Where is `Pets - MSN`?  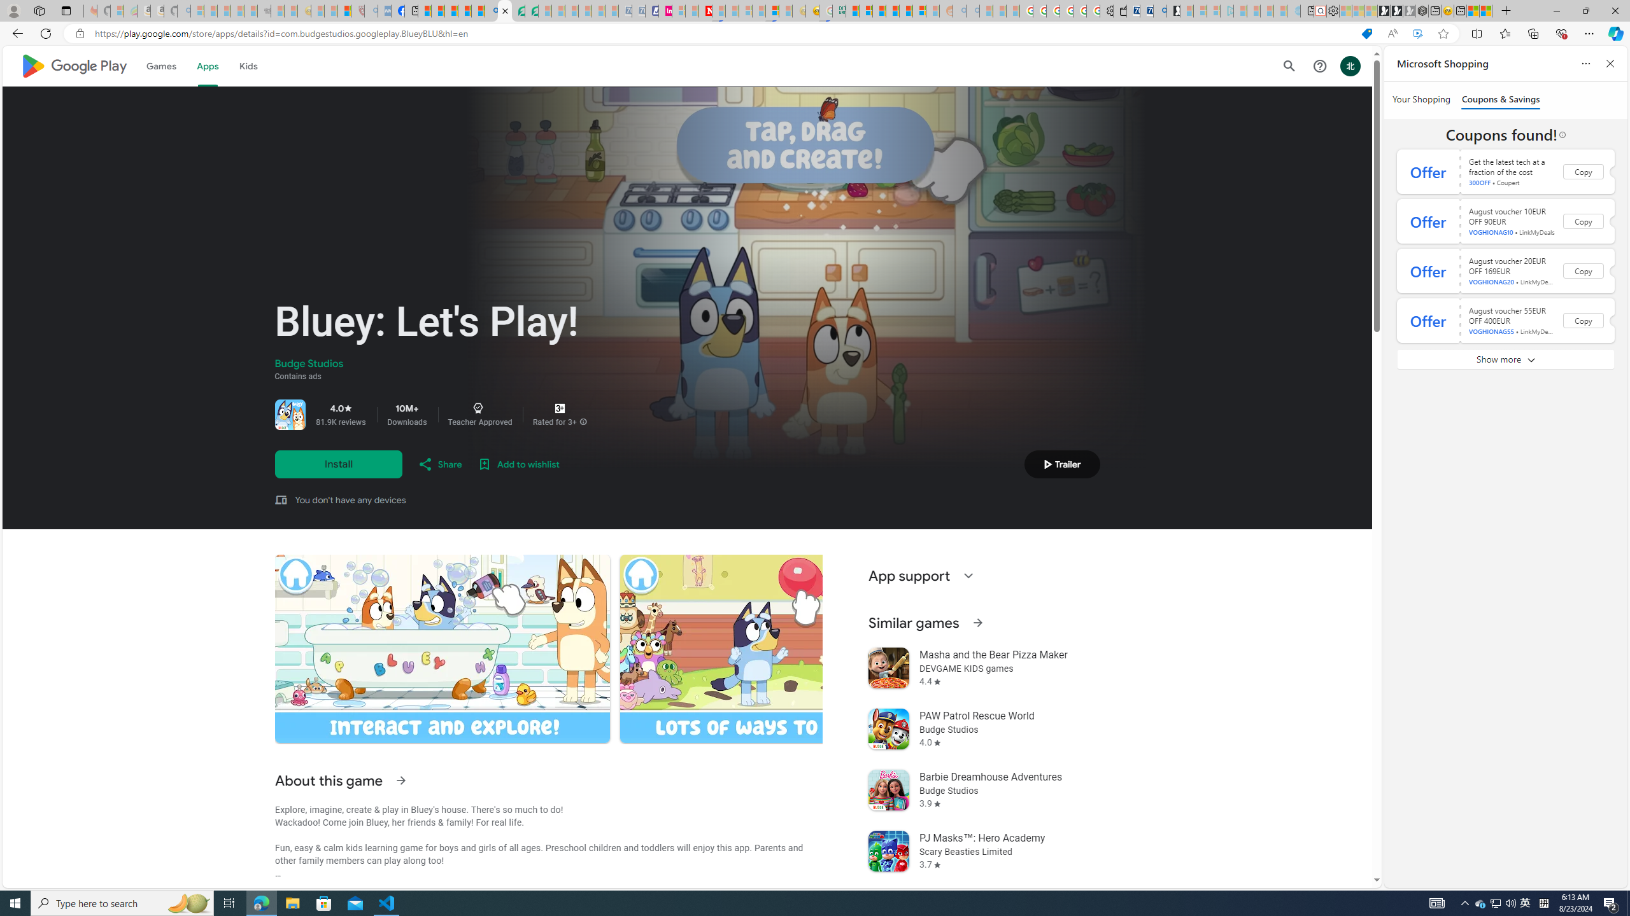 Pets - MSN is located at coordinates (465, 11).